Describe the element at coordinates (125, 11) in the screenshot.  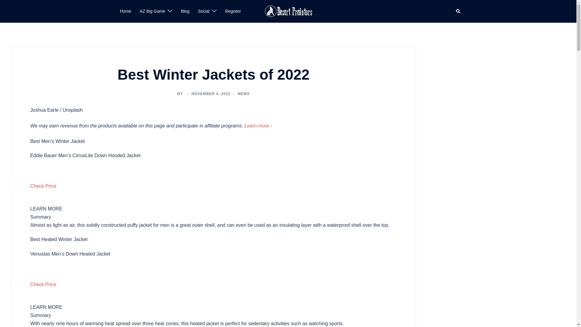
I see `Home` at that location.